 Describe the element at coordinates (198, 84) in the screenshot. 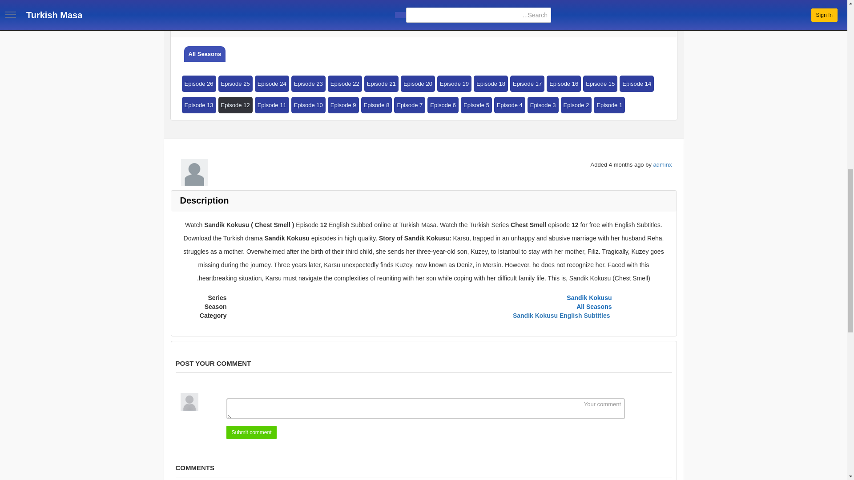

I see `Sandik Kokusu Episode 26 English Subtitles HD` at that location.